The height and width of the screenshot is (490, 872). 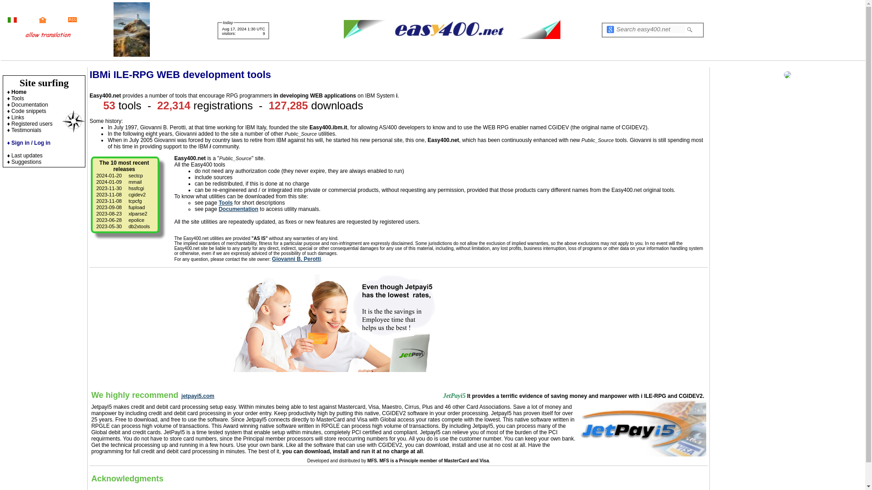 I want to click on Giovanni B. Perotti, so click(x=296, y=259).